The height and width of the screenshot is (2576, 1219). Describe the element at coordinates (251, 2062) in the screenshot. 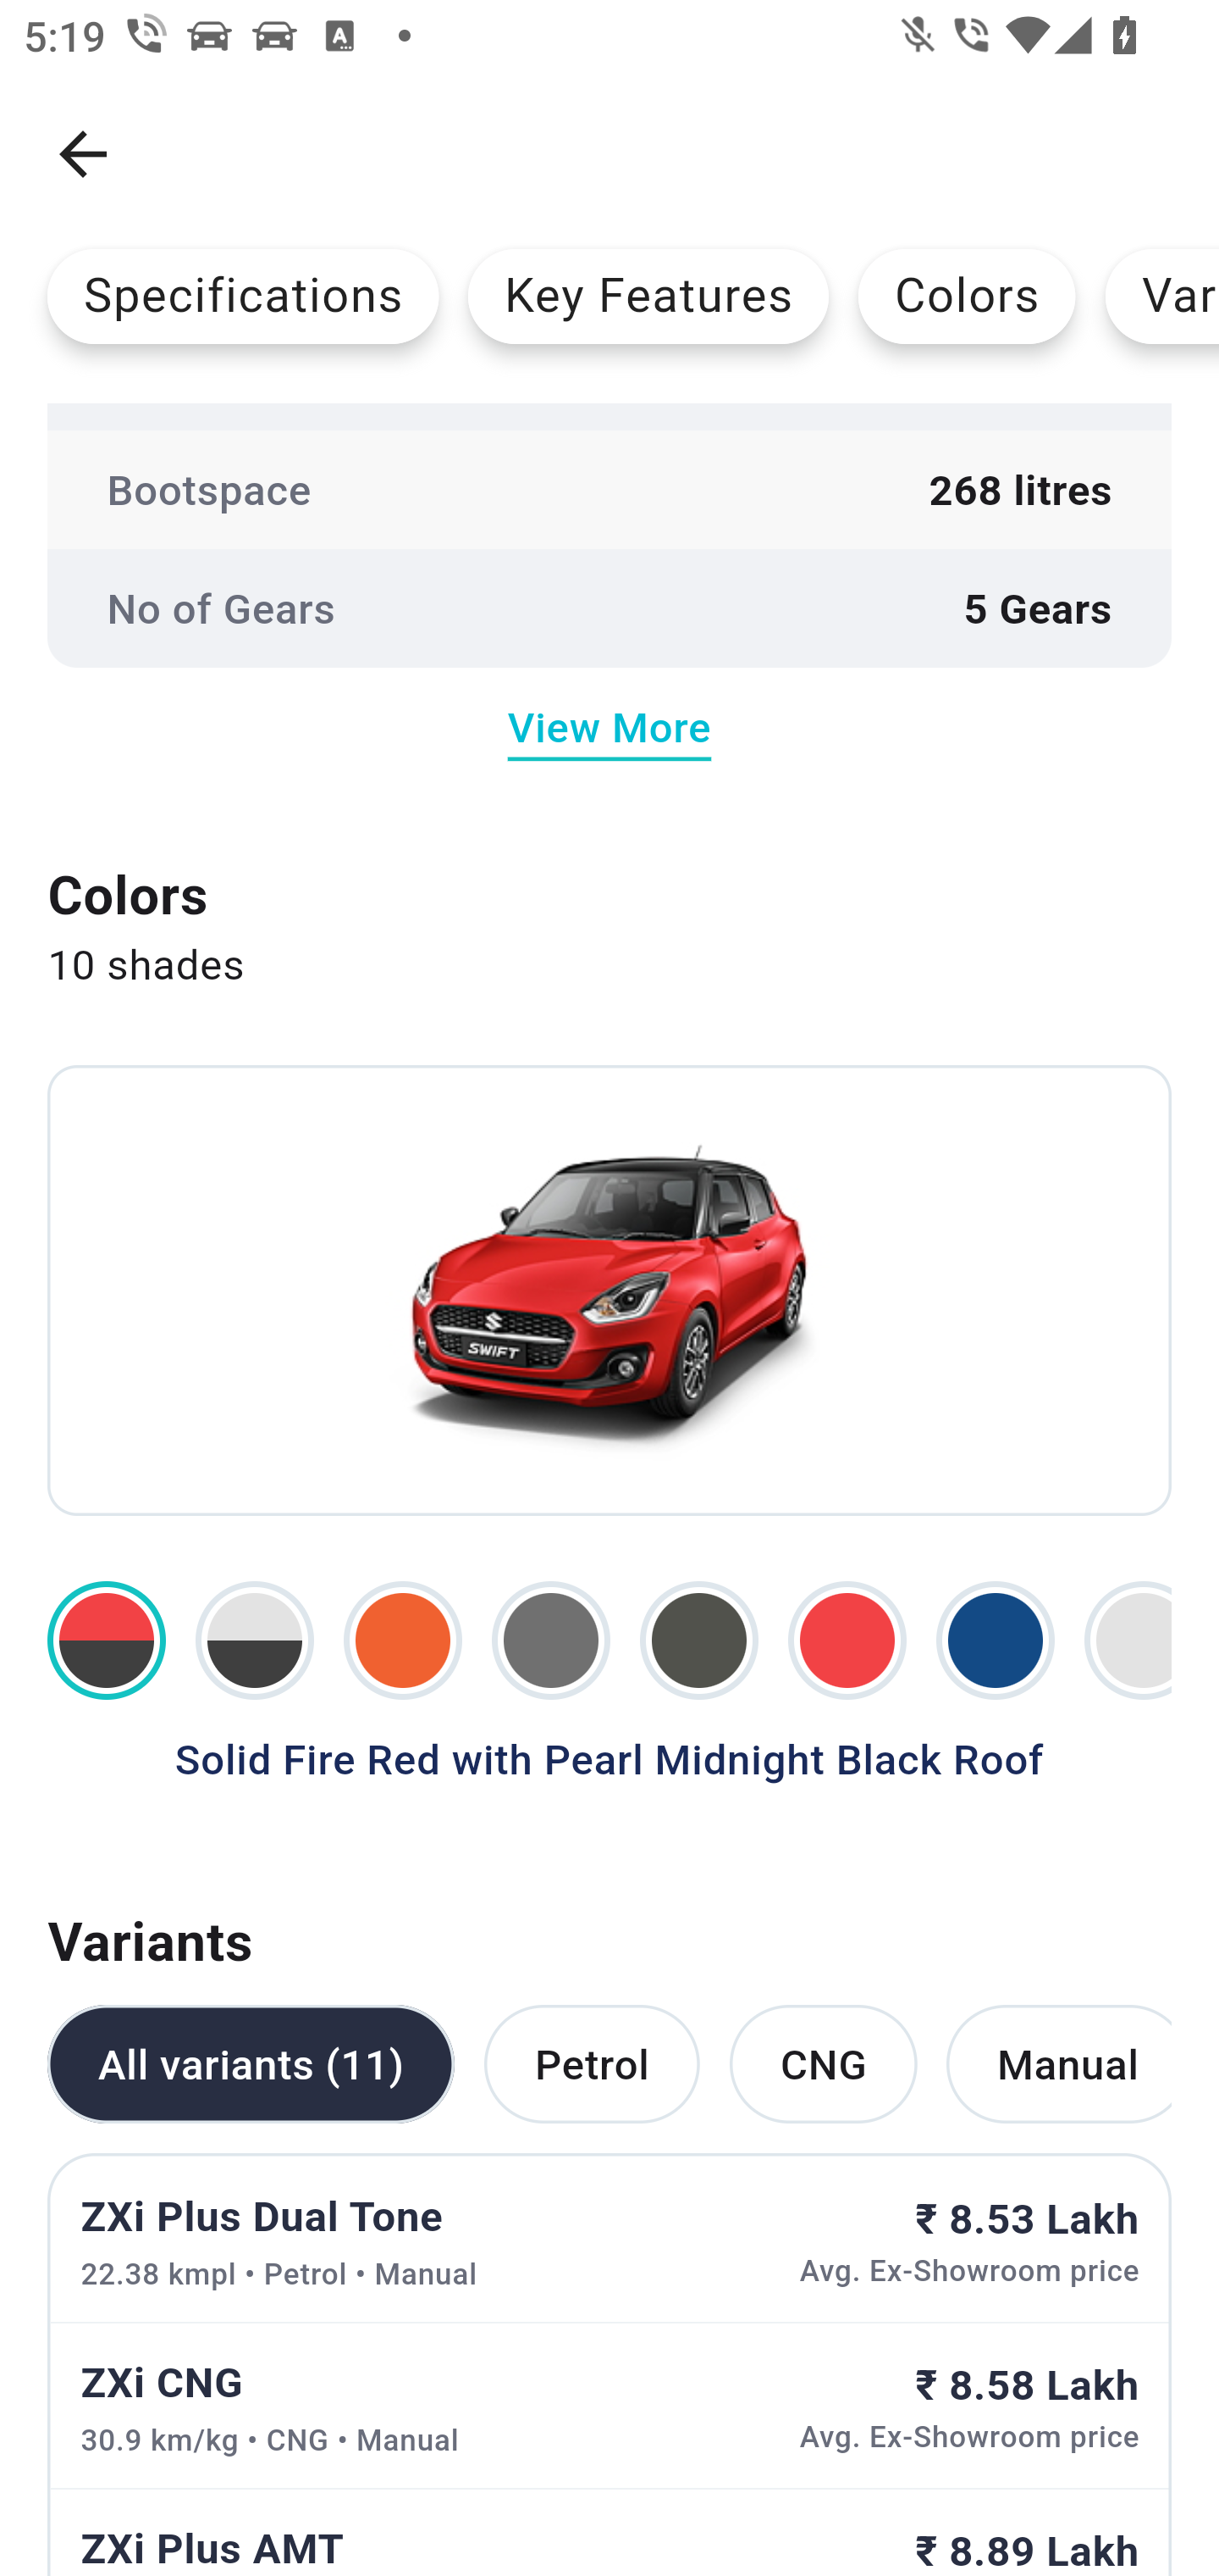

I see `All variants (11)` at that location.